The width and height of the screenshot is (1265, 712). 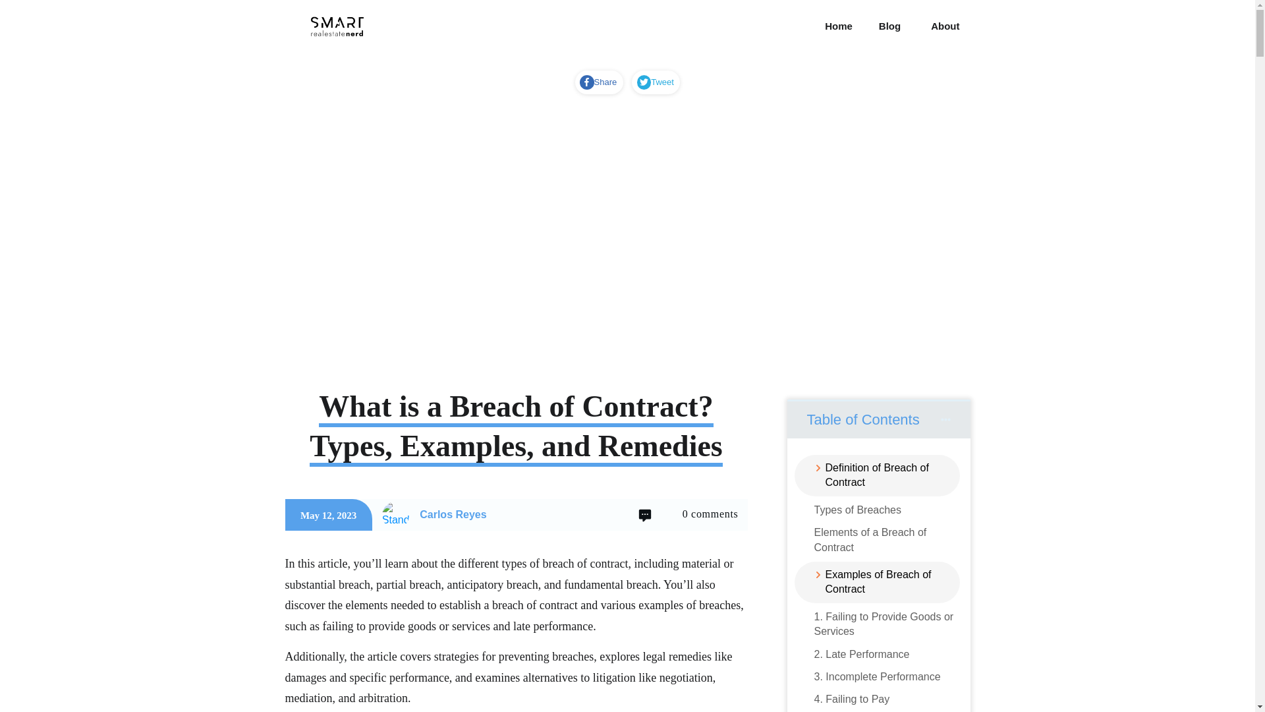 What do you see at coordinates (945, 26) in the screenshot?
I see `About` at bounding box center [945, 26].